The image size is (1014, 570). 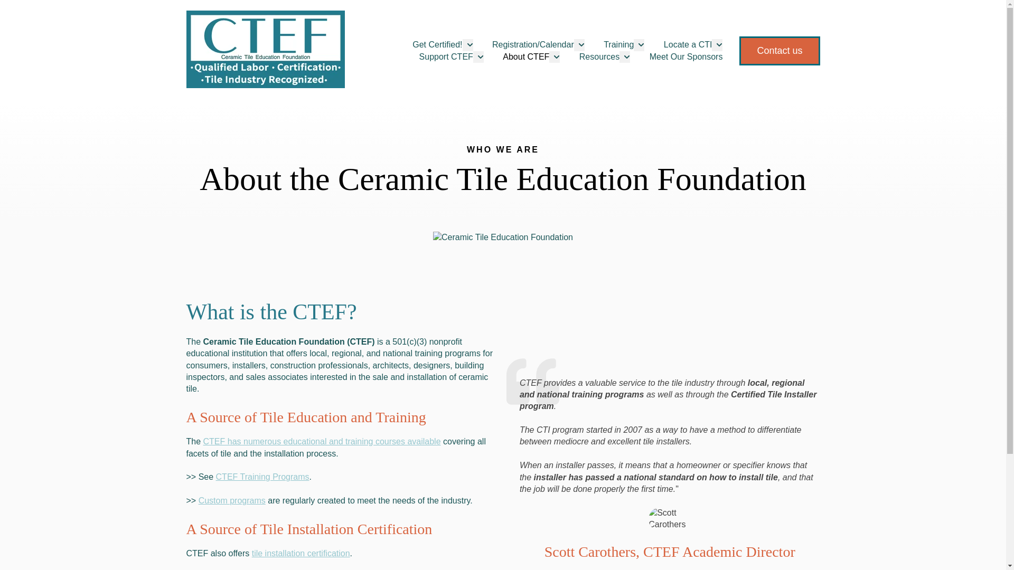 I want to click on Show submenu for Locate a CTI, so click(x=717, y=45).